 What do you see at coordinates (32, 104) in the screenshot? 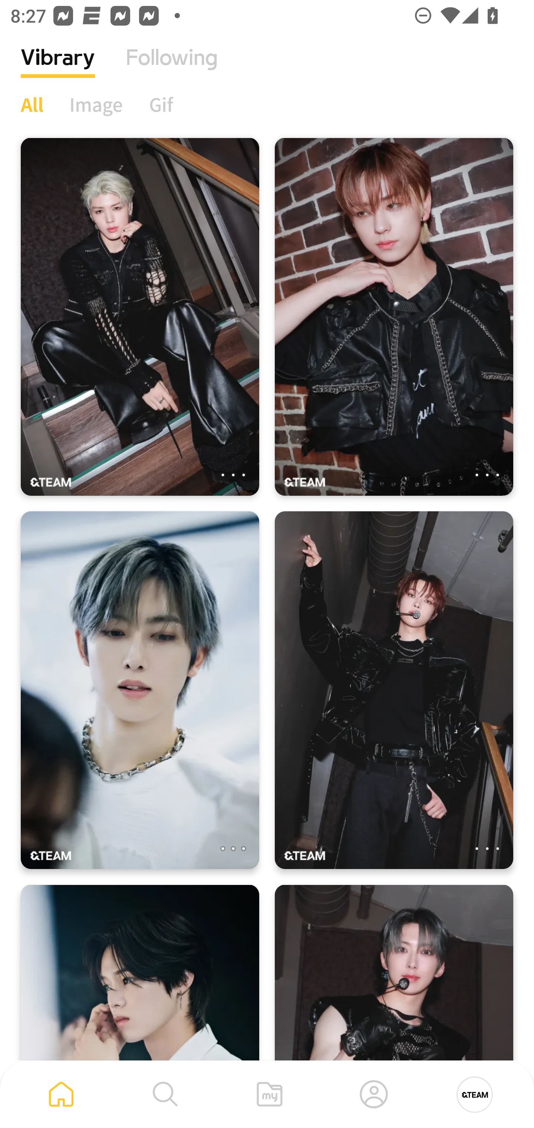
I see `All` at bounding box center [32, 104].